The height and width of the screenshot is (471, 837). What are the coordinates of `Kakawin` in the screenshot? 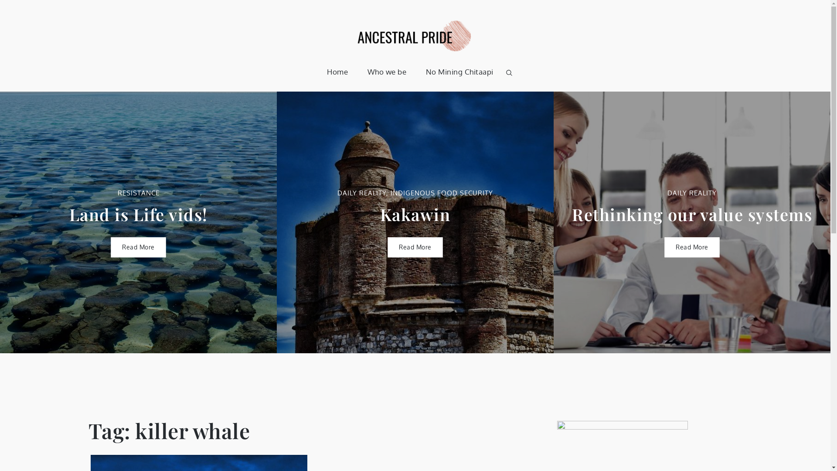 It's located at (415, 215).